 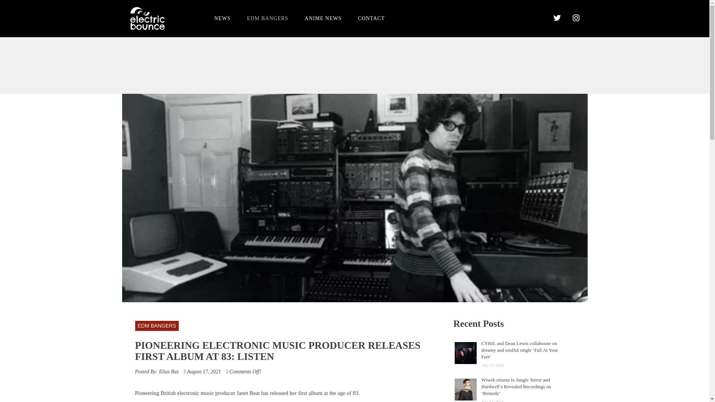 What do you see at coordinates (169, 371) in the screenshot?
I see `Elias Baz` at bounding box center [169, 371].